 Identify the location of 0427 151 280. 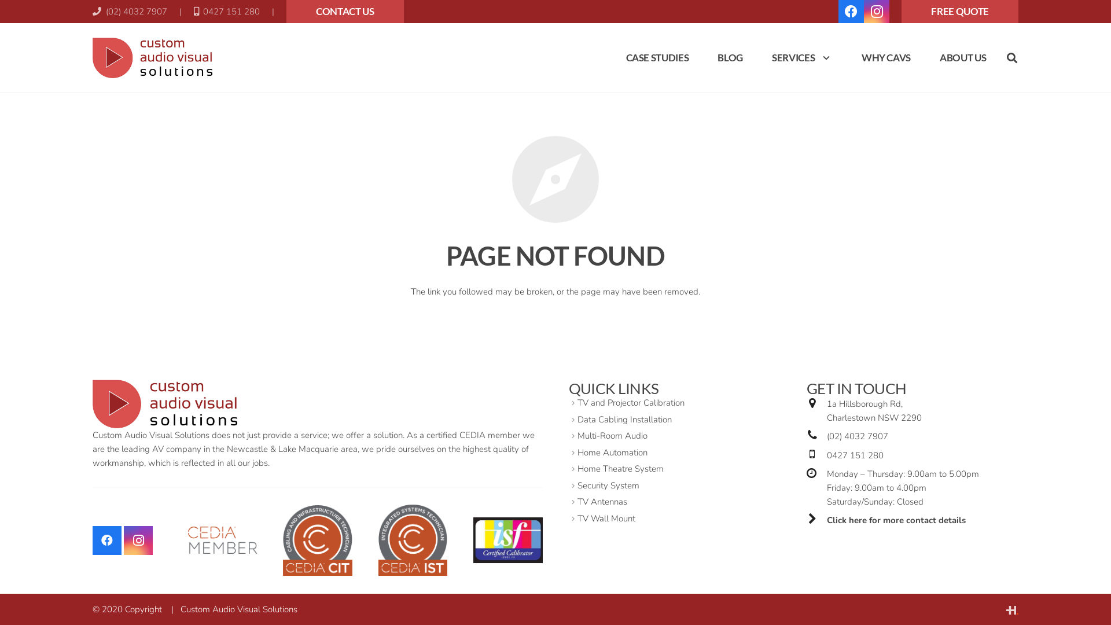
(855, 456).